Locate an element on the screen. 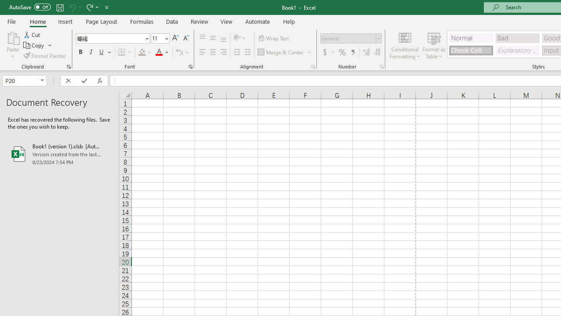 Image resolution: width=561 pixels, height=316 pixels. Normal is located at coordinates (471, 38).